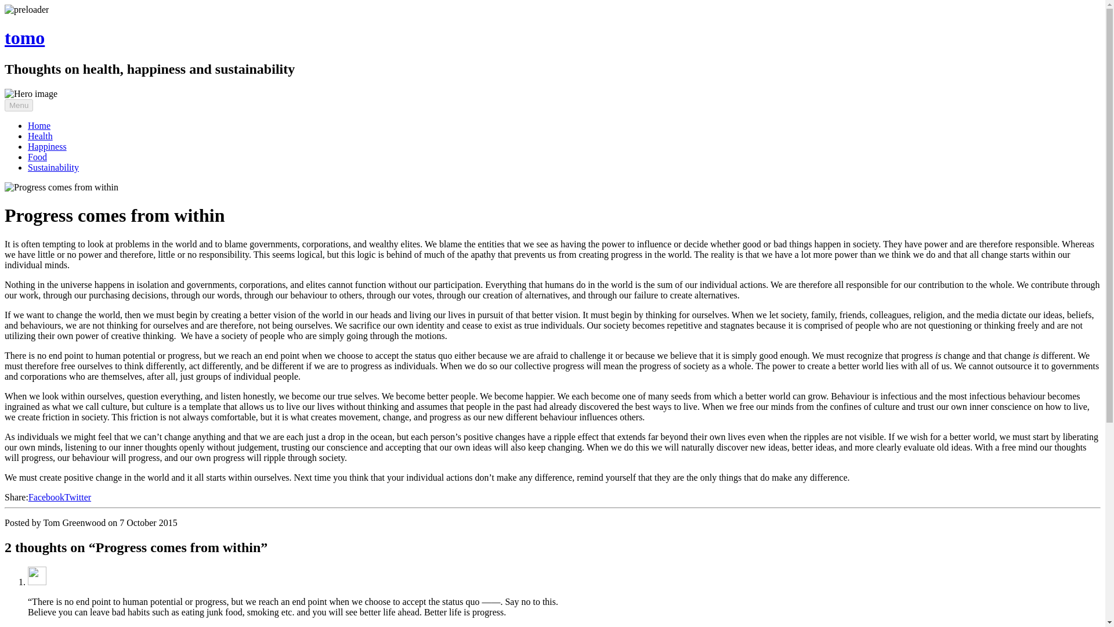  Describe the element at coordinates (46, 497) in the screenshot. I see `Share on Facebook` at that location.